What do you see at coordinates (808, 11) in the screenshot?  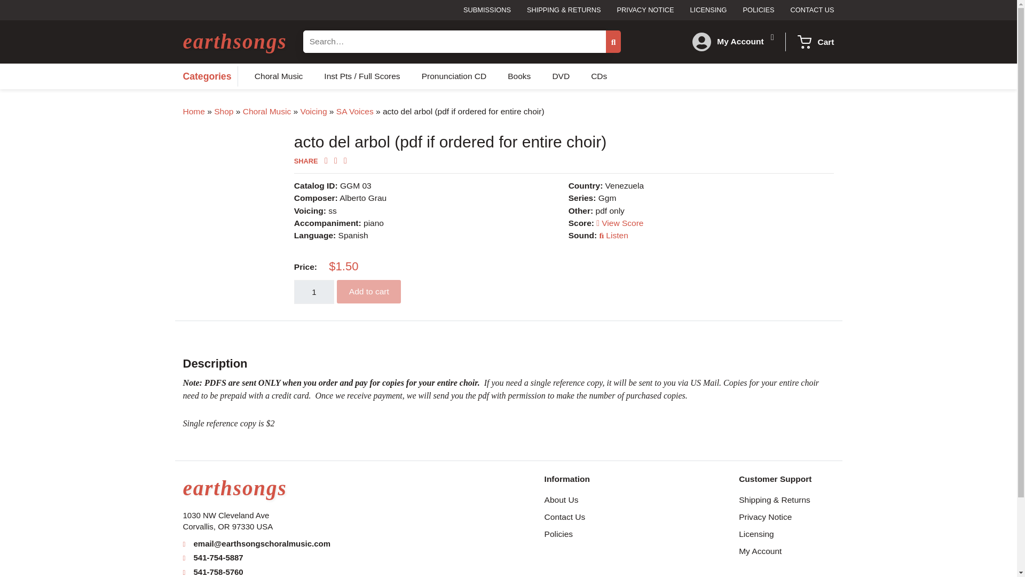 I see `CONTACT US` at bounding box center [808, 11].